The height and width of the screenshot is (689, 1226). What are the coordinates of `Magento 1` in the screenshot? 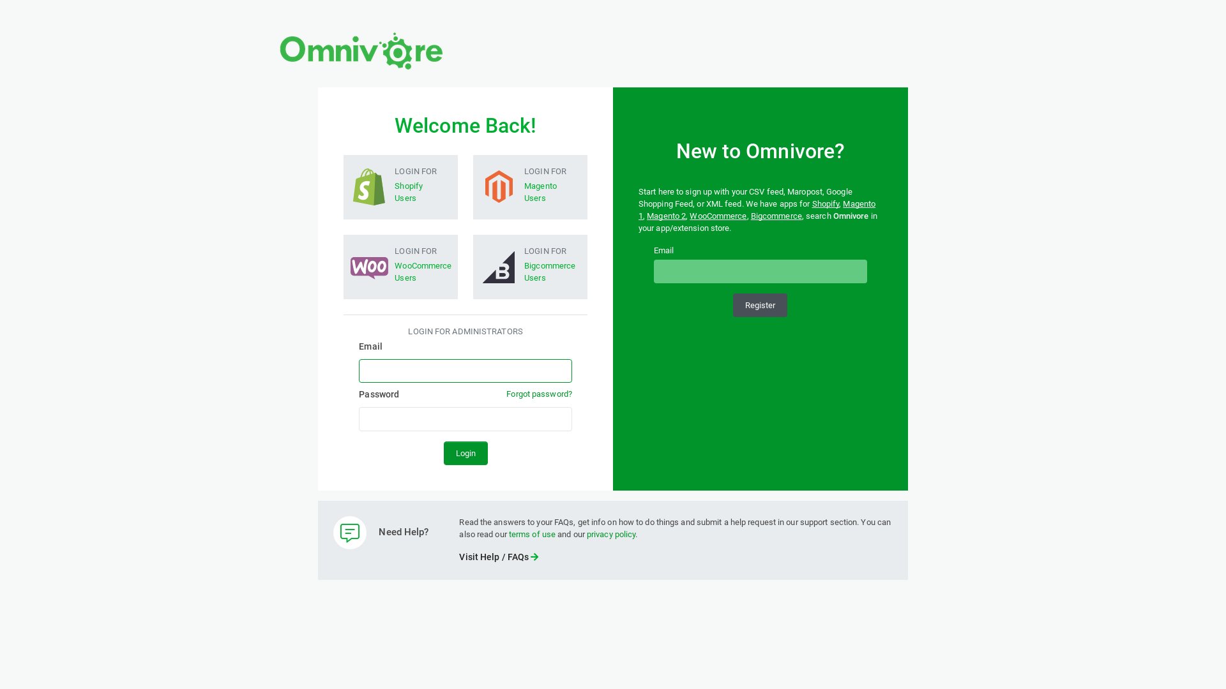 It's located at (757, 209).